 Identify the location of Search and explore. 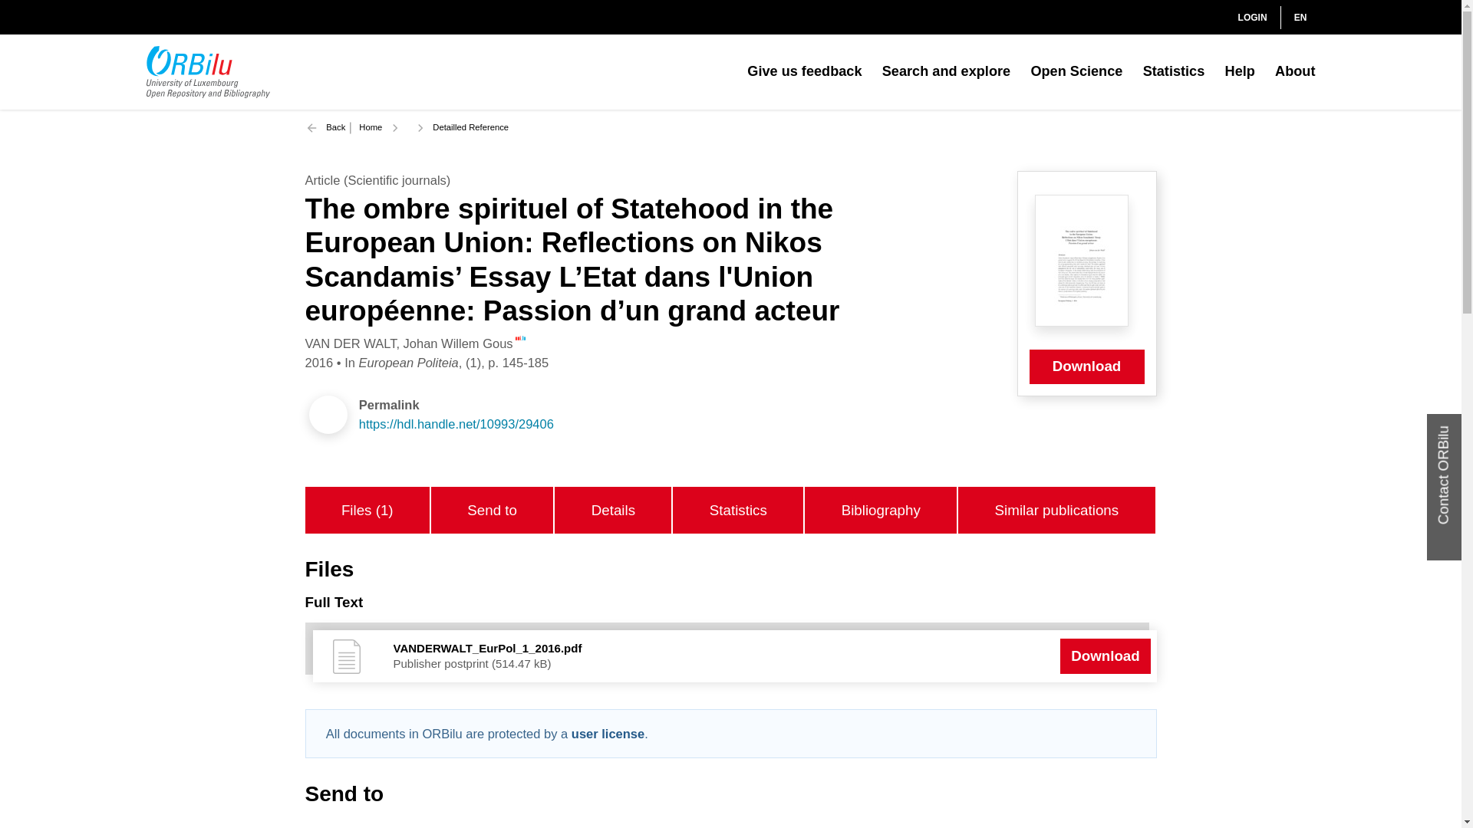
(947, 72).